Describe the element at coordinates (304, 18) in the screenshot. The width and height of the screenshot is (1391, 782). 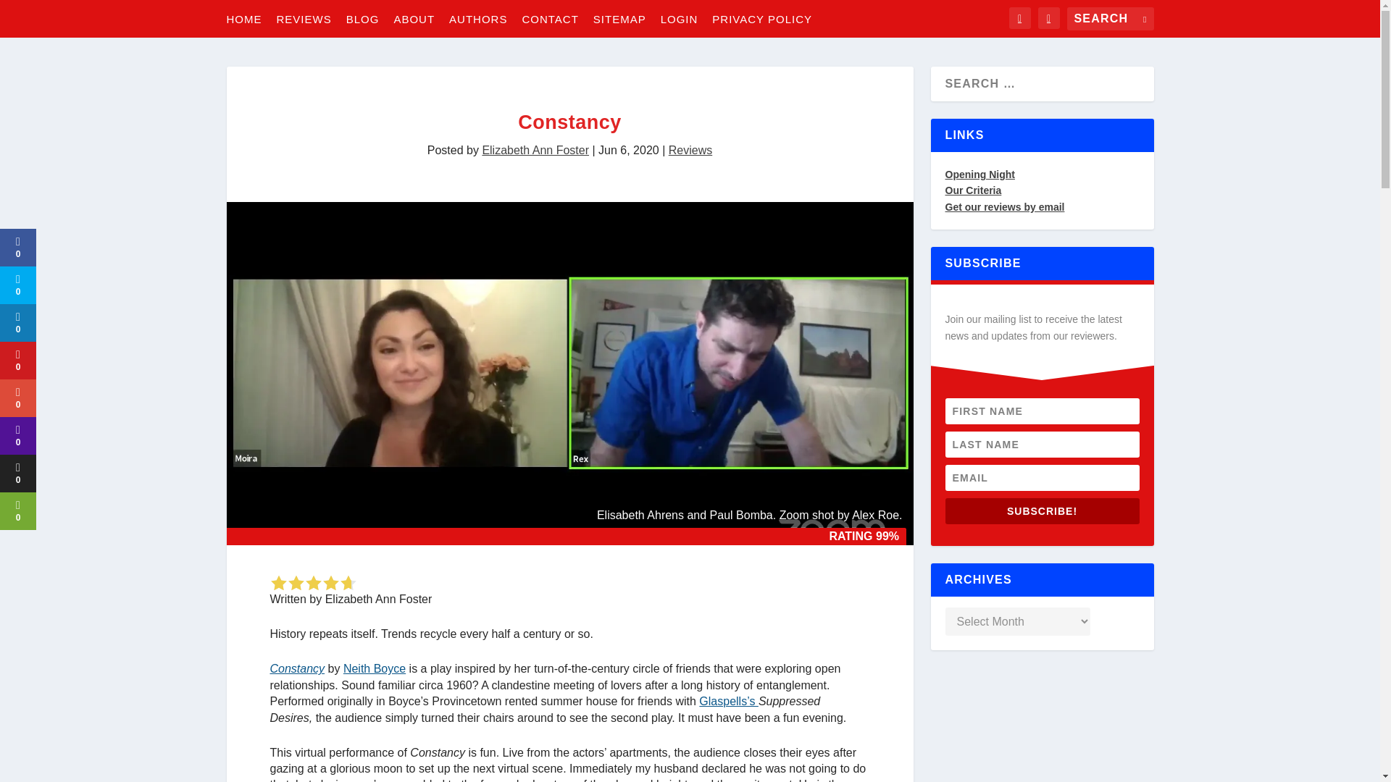
I see `REVIEWS` at that location.